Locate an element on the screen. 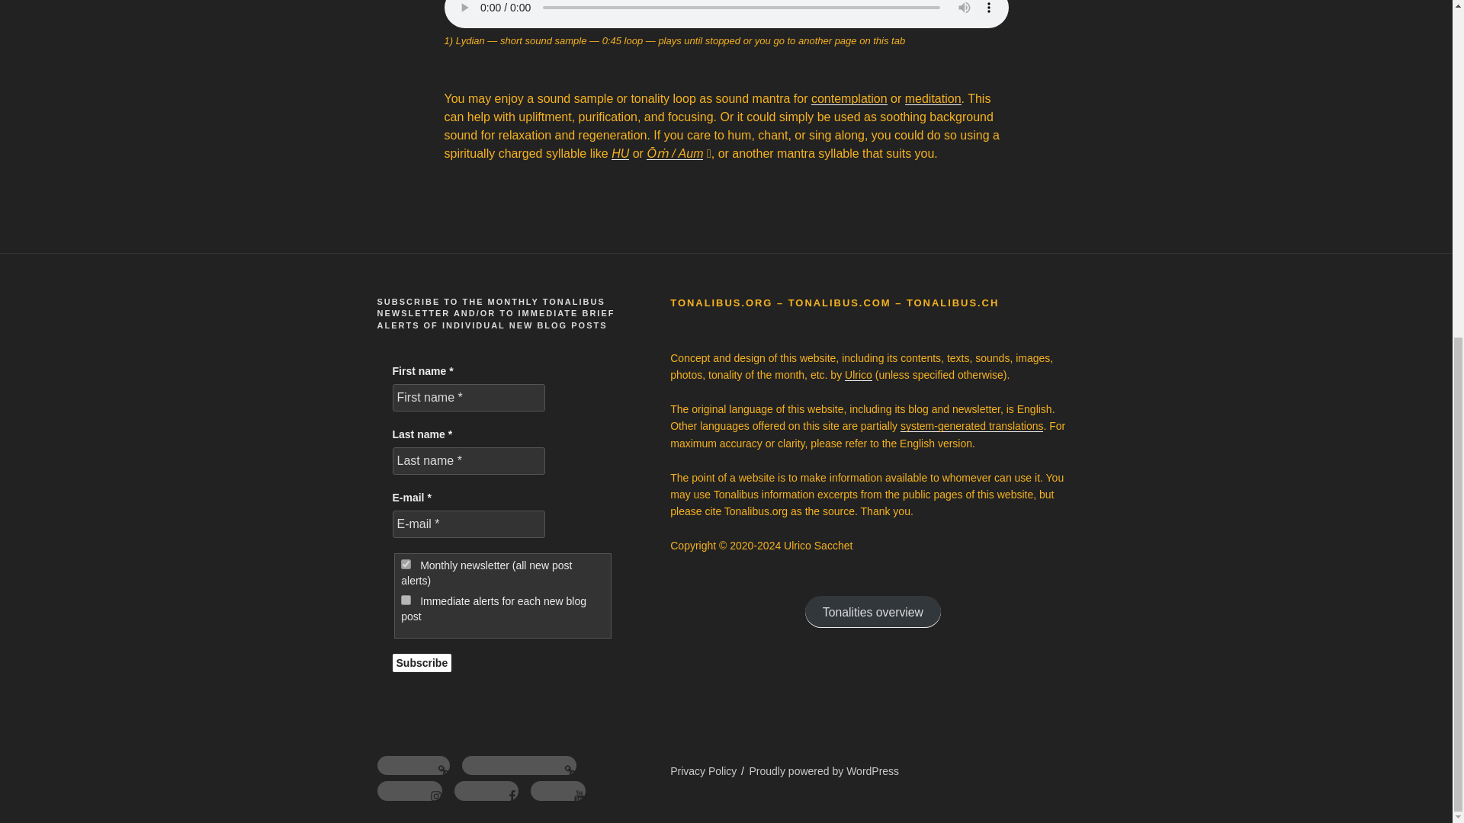  Last name is located at coordinates (468, 461).